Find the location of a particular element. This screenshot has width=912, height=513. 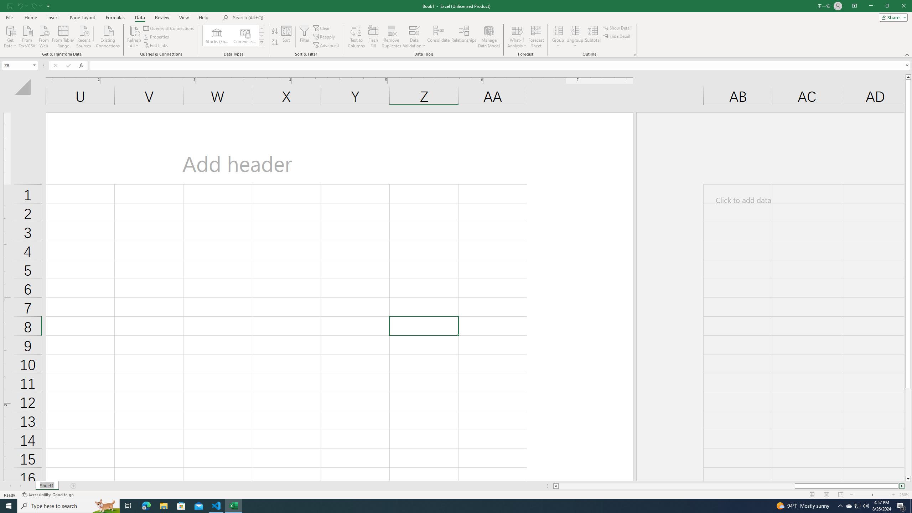

Get Data is located at coordinates (10, 36).